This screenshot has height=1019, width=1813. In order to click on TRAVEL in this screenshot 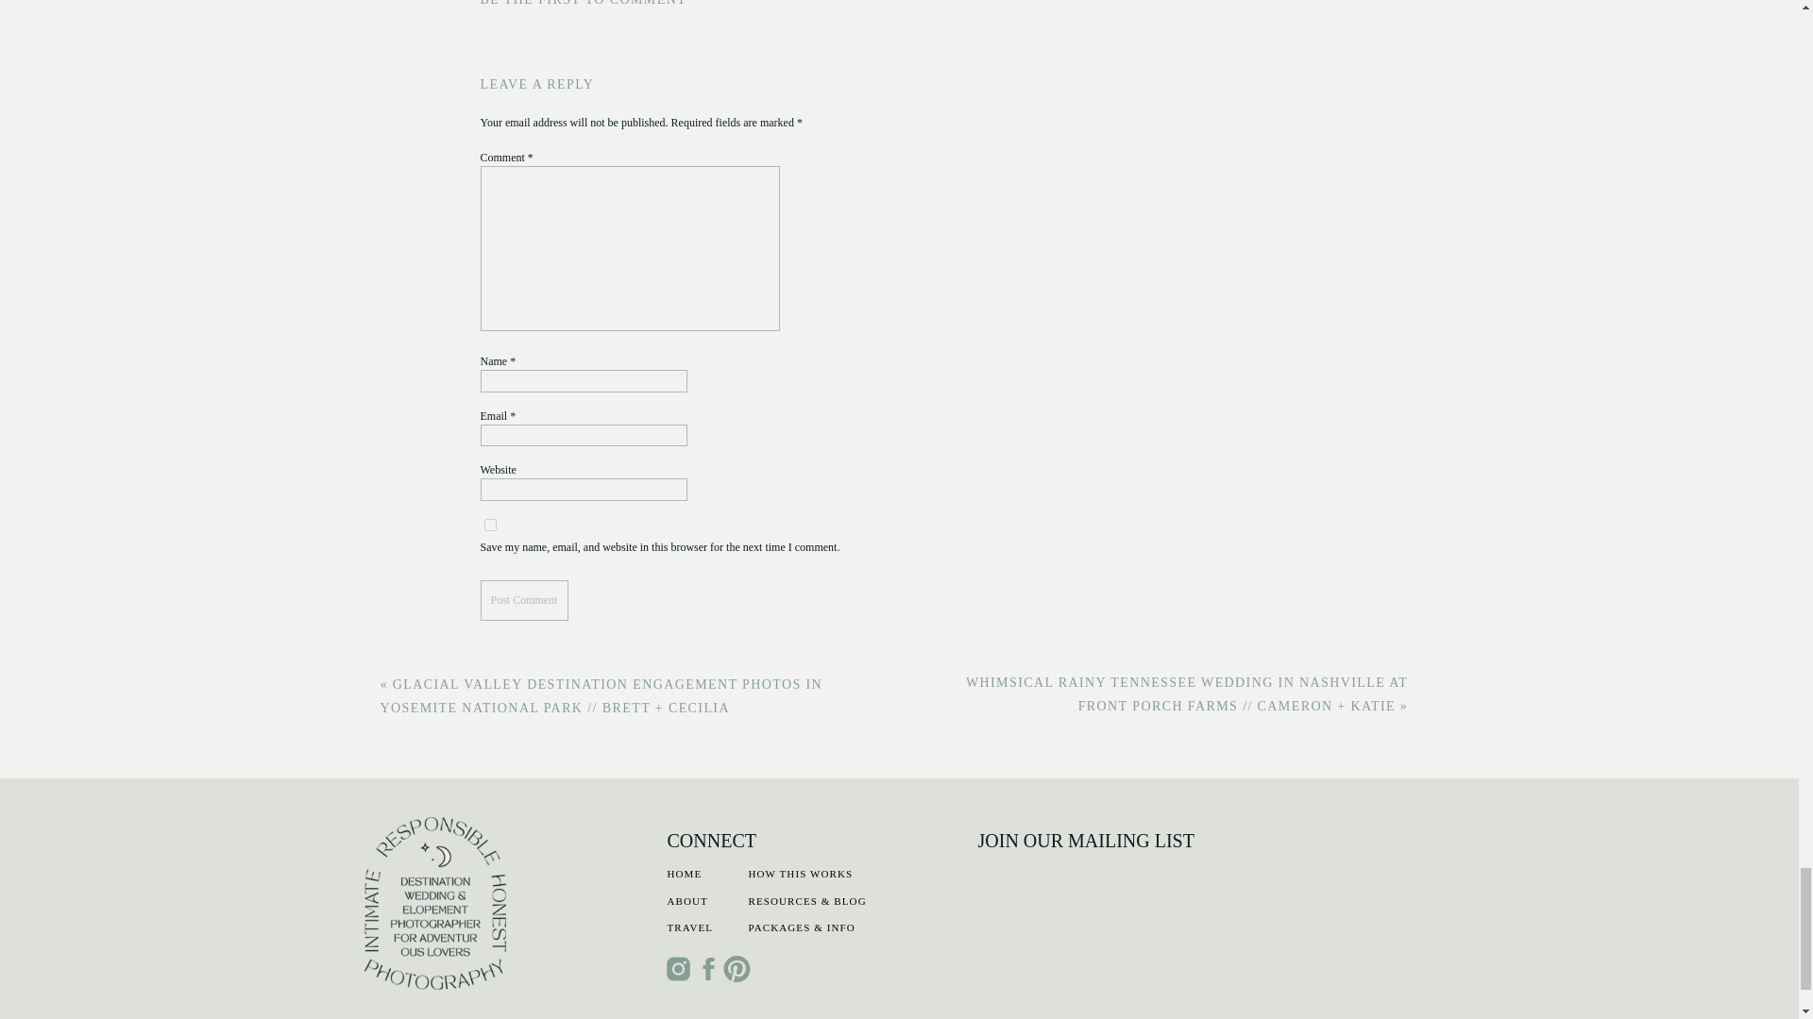, I will do `click(721, 930)`.